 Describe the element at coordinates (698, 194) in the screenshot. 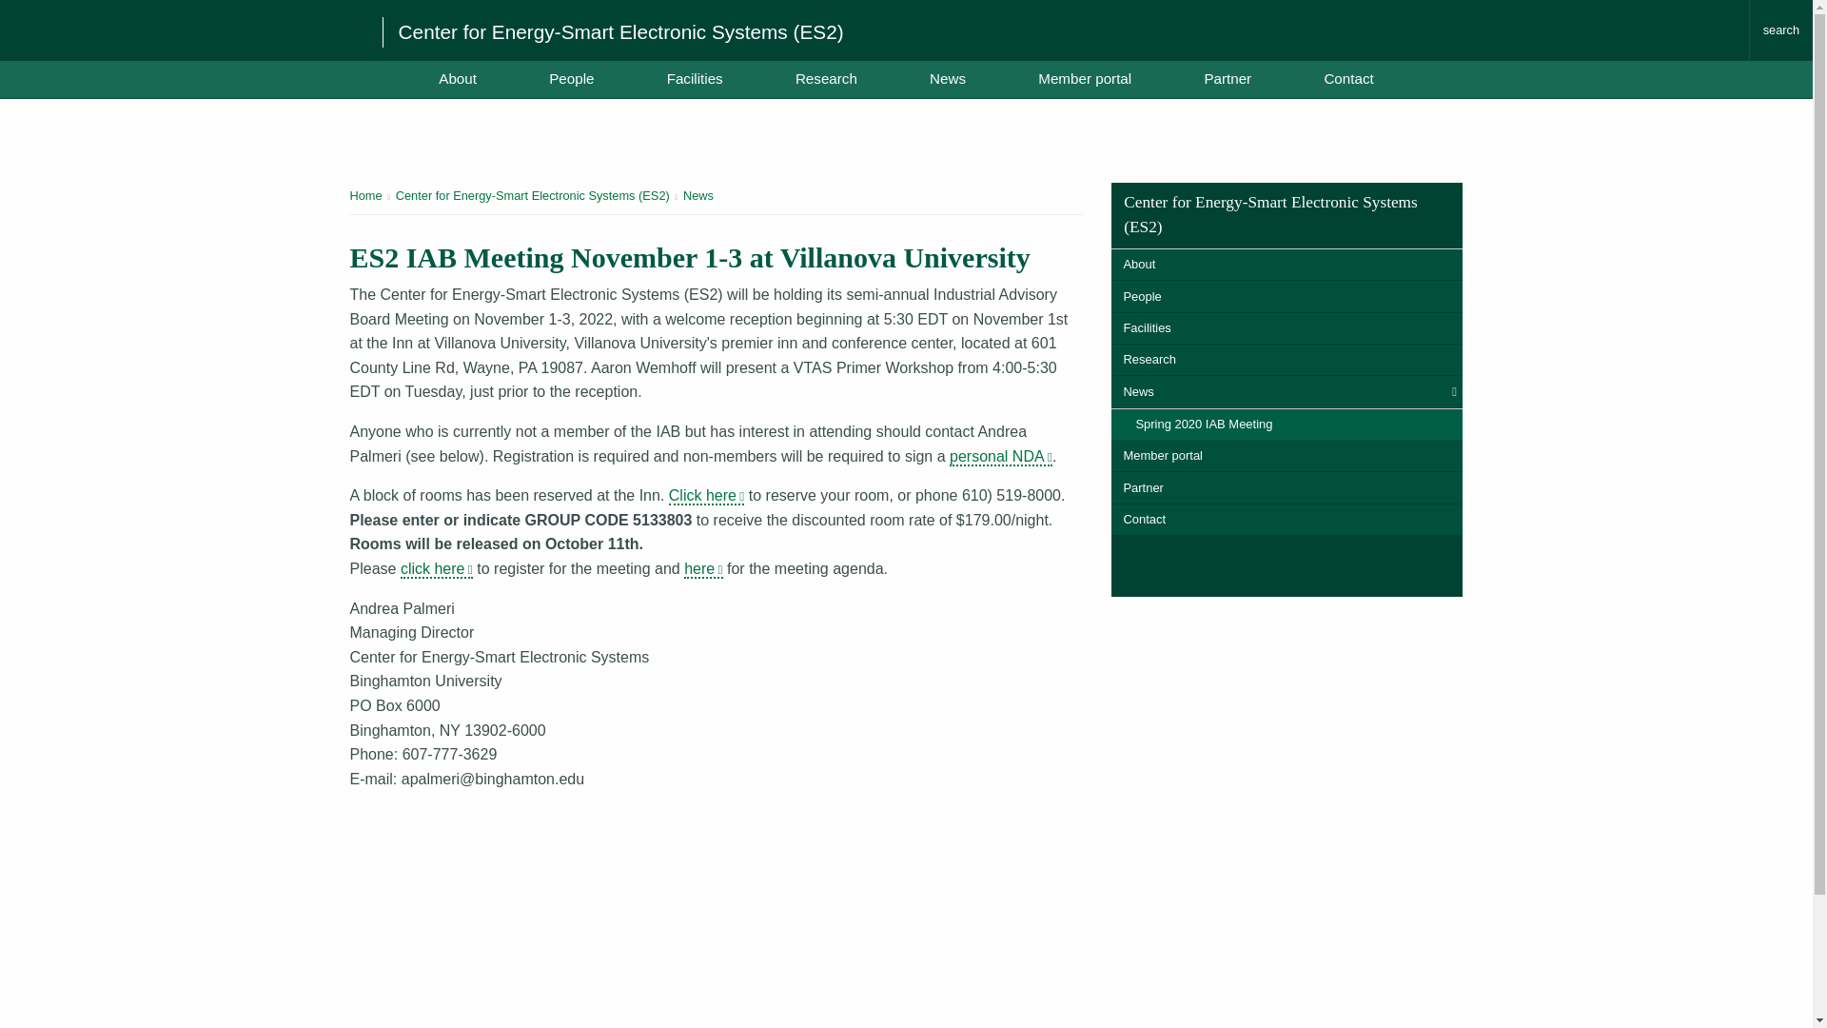

I see `News` at that location.